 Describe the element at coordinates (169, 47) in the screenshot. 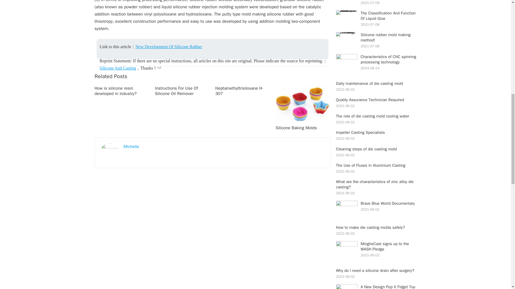

I see `New Development Of Silicone Rubber` at that location.